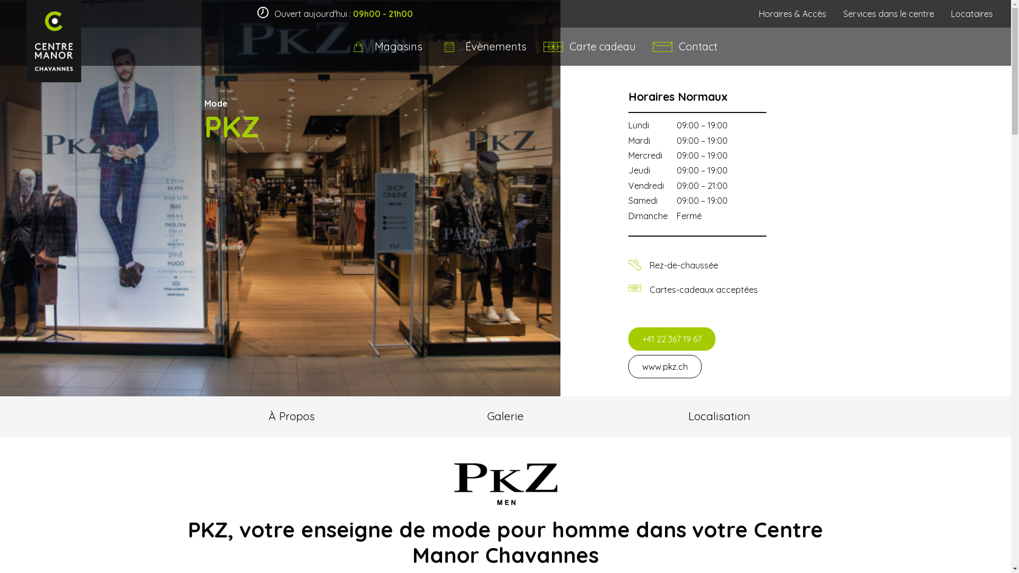  I want to click on Localisation, so click(720, 416).